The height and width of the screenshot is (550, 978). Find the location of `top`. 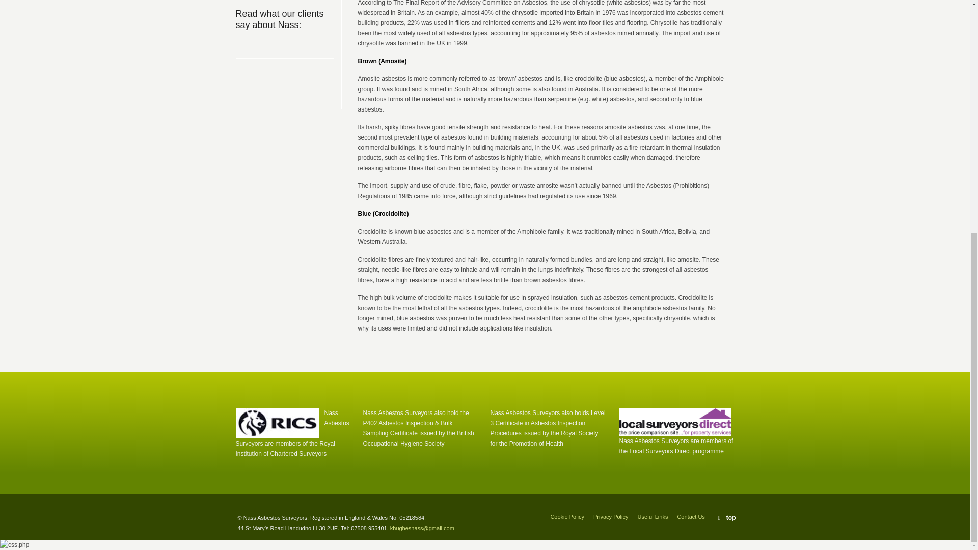

top is located at coordinates (727, 517).